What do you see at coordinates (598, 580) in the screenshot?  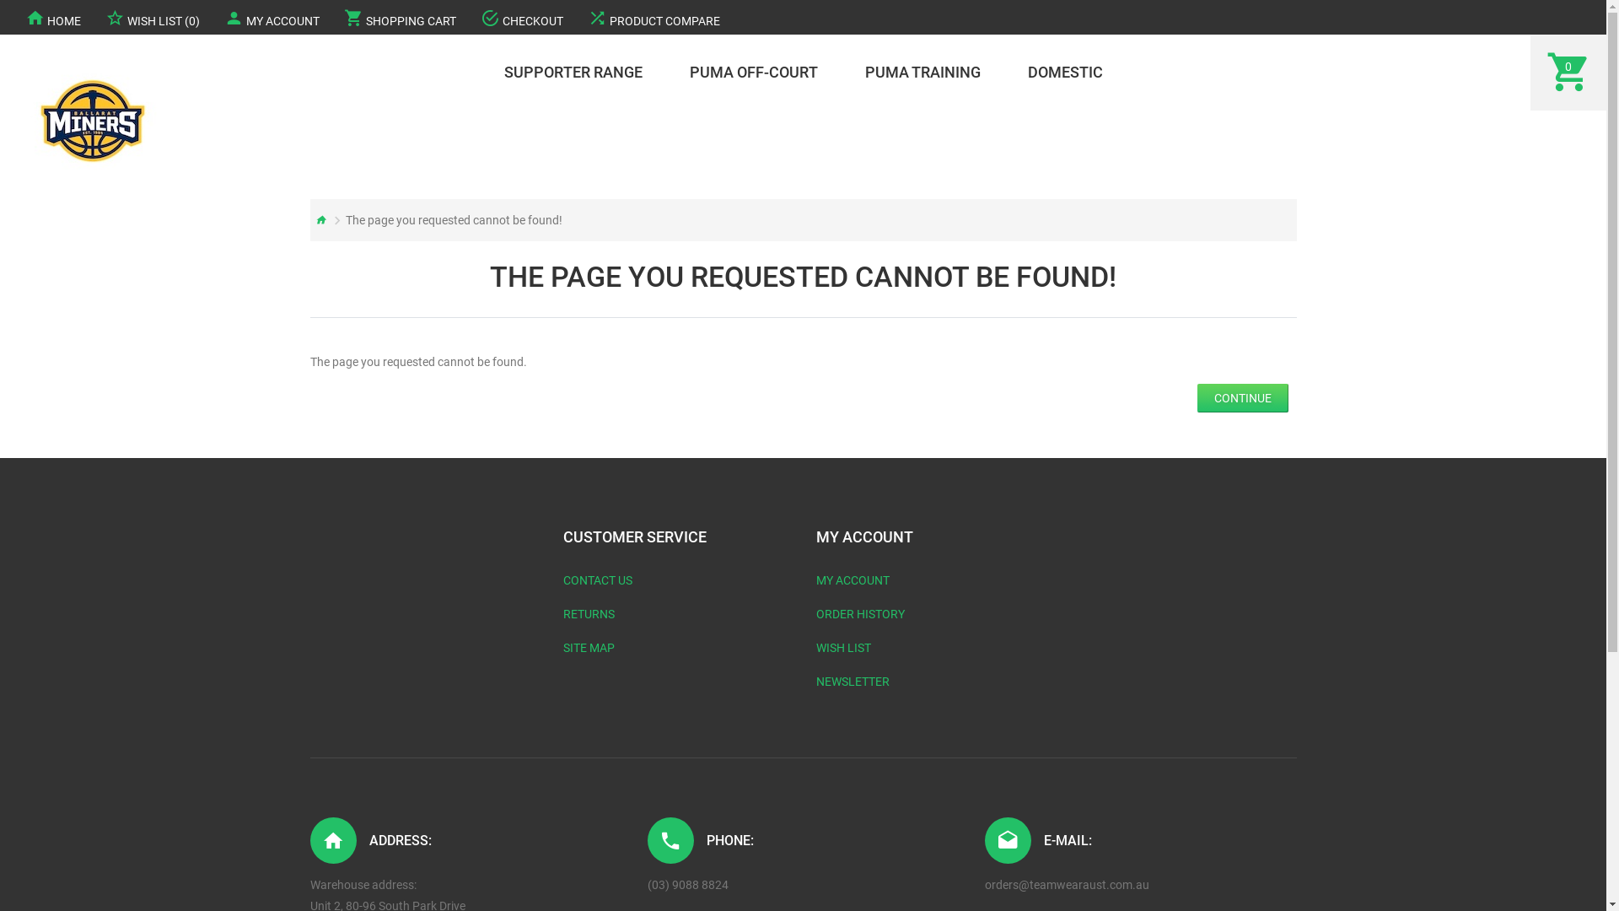 I see `CONTACT US` at bounding box center [598, 580].